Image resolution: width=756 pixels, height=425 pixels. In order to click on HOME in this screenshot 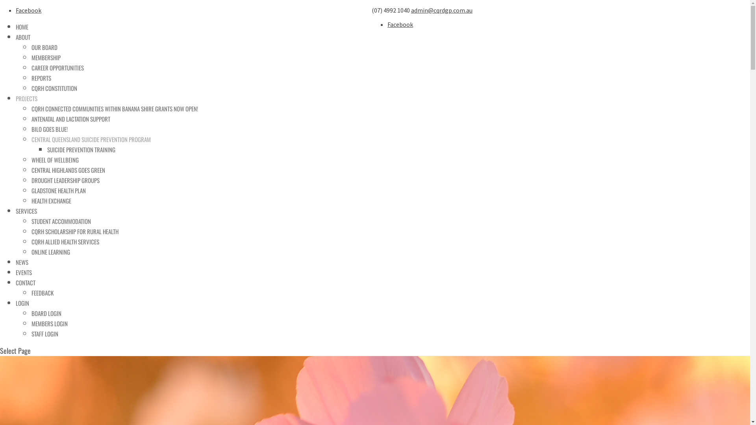, I will do `click(22, 27)`.